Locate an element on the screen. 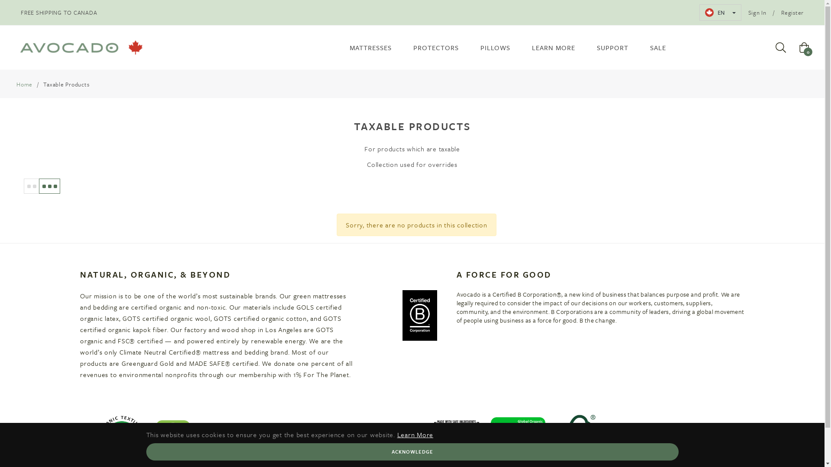 The width and height of the screenshot is (831, 467). EN is located at coordinates (720, 13).